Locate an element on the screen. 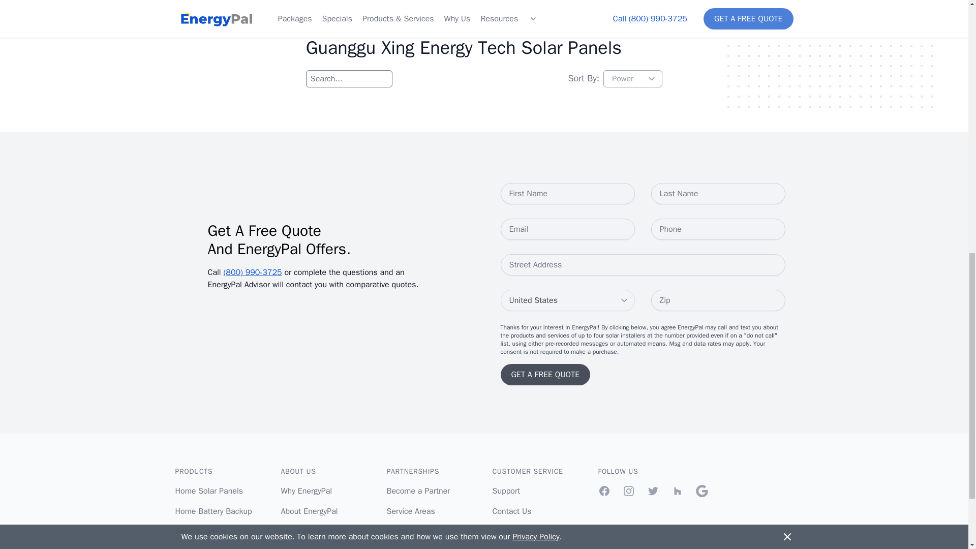 This screenshot has height=549, width=976. Become a Partner is located at coordinates (418, 491).